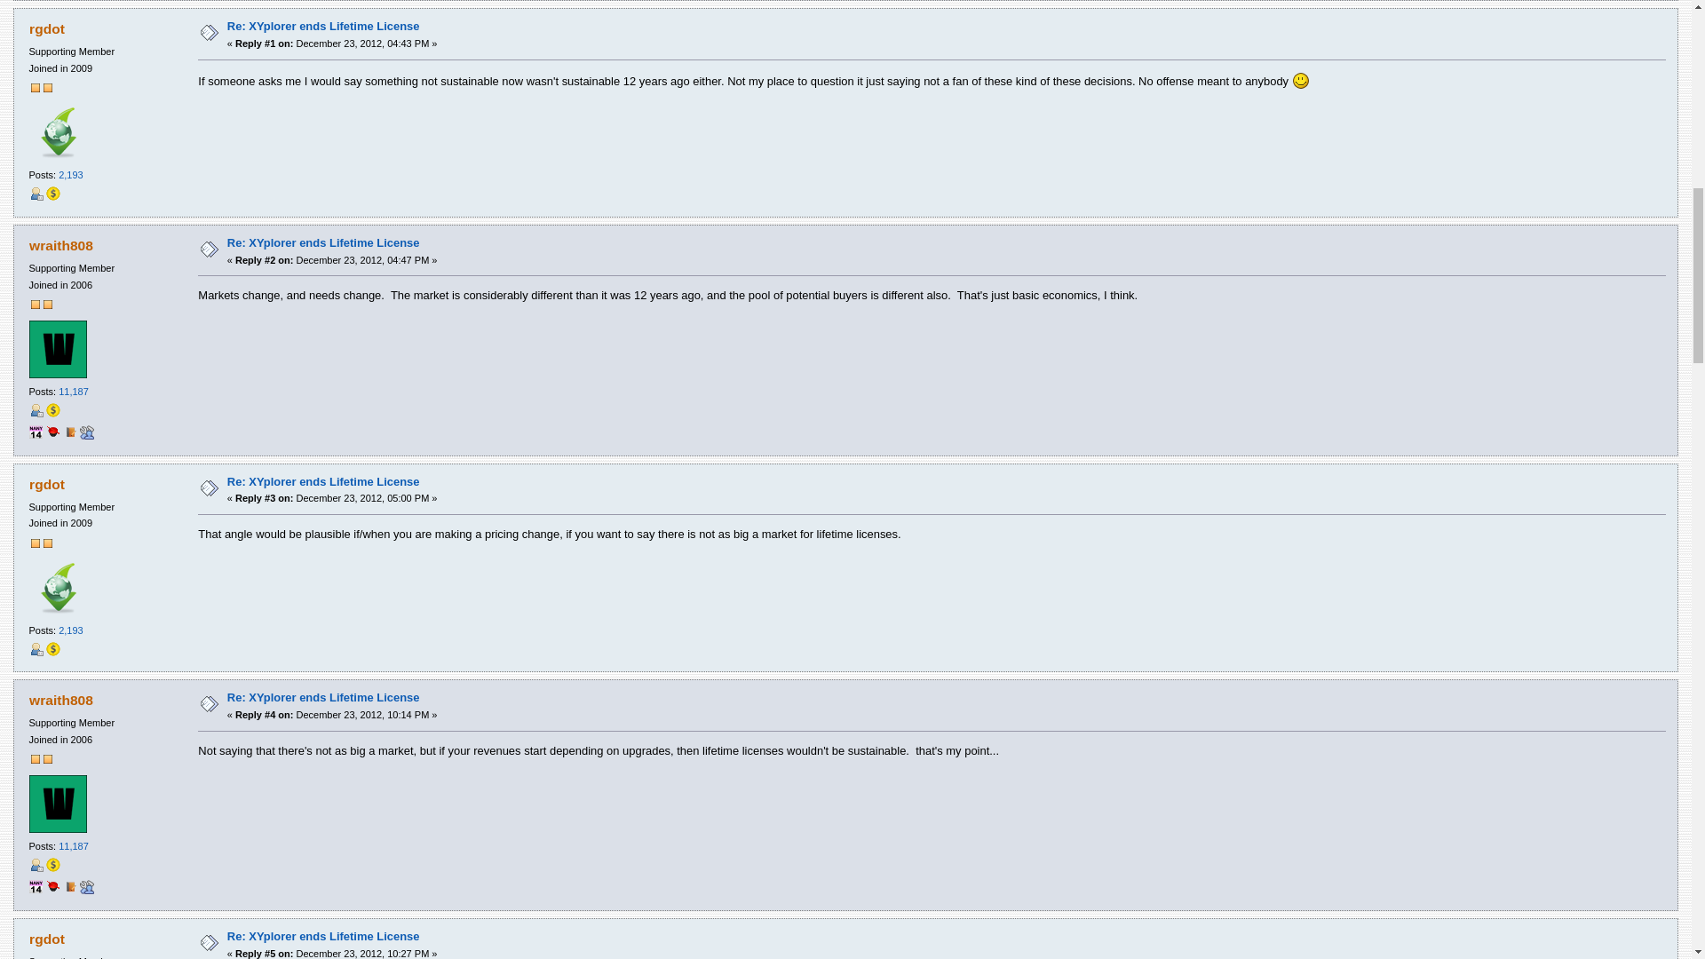  What do you see at coordinates (1300, 81) in the screenshot?
I see `smiley` at bounding box center [1300, 81].